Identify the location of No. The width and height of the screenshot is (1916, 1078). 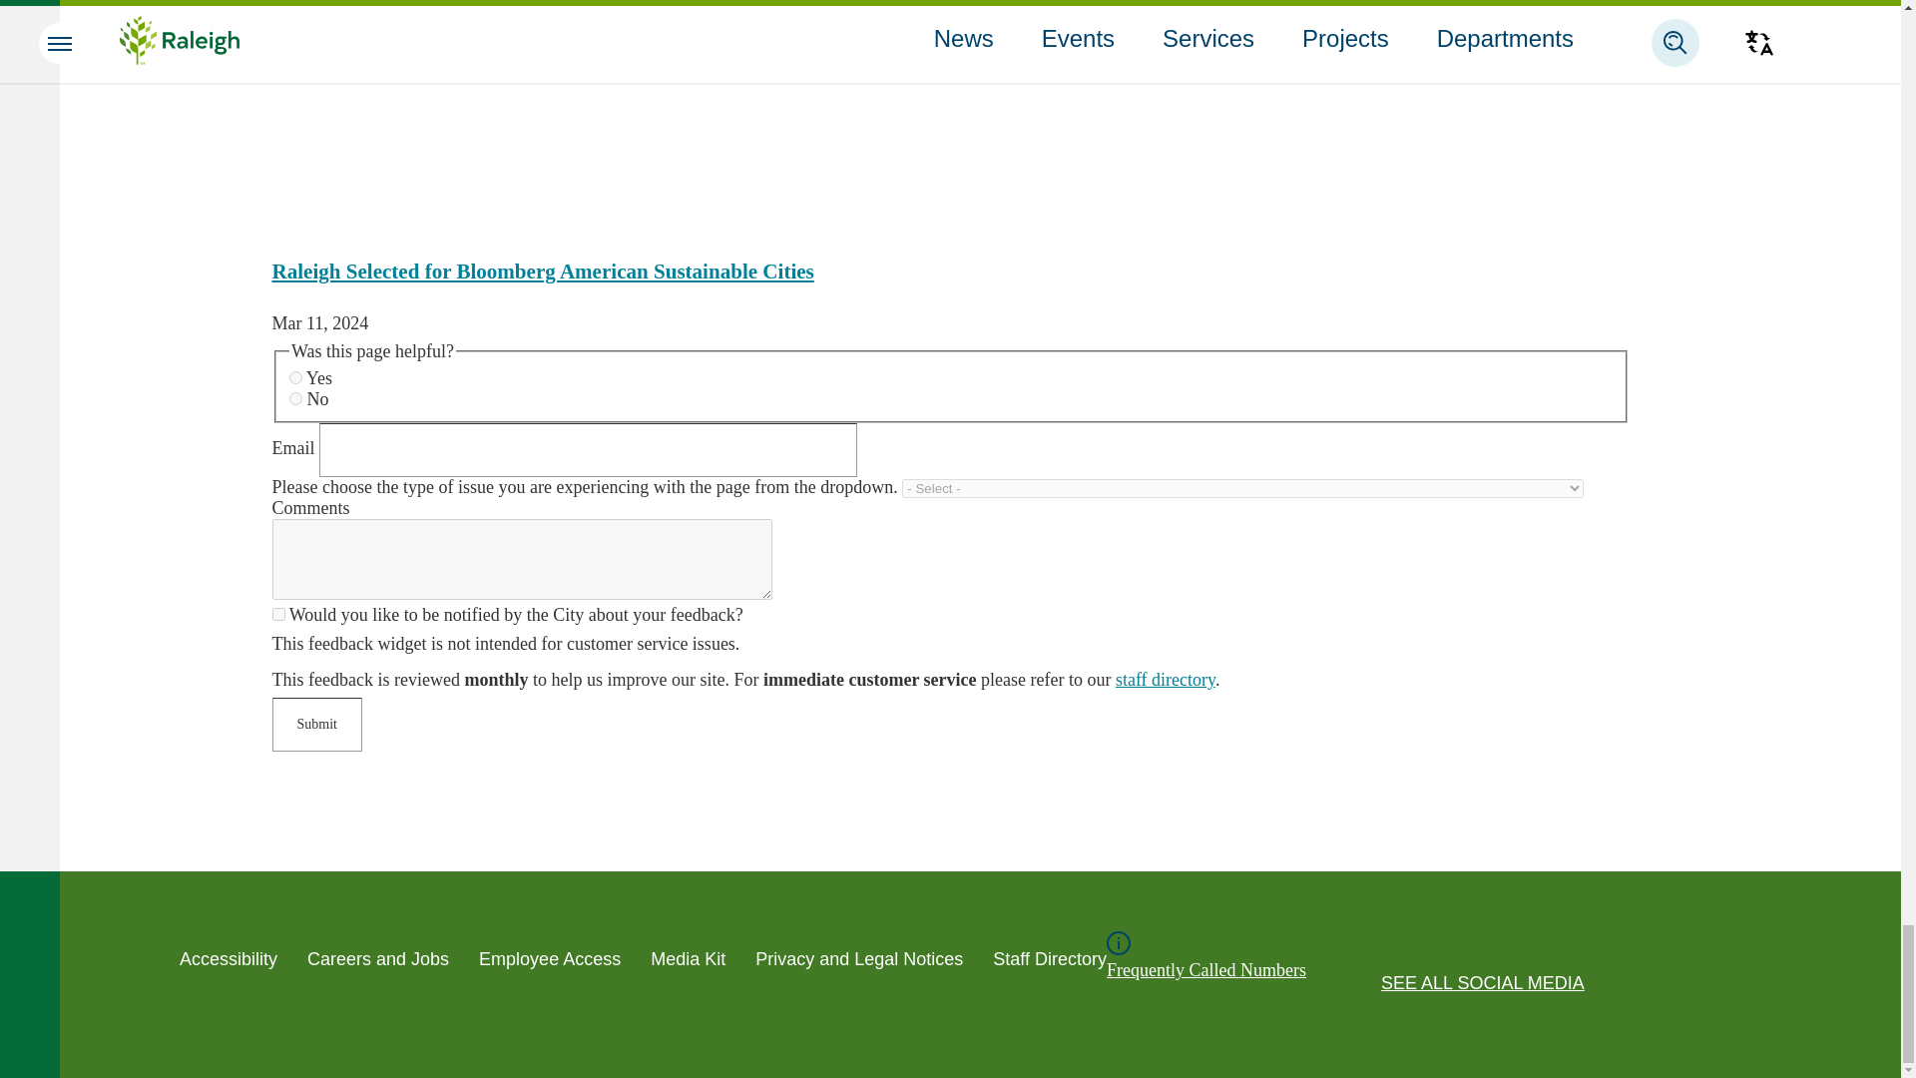
(295, 399).